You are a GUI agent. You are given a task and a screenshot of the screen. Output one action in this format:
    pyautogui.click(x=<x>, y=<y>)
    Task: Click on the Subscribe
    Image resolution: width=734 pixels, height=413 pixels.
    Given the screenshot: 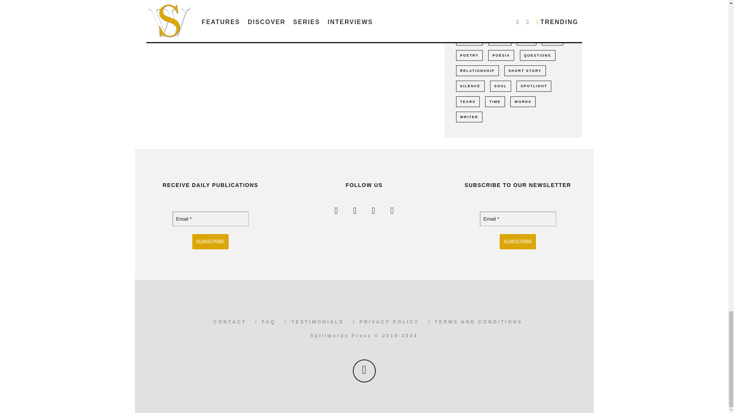 What is the action you would take?
    pyautogui.click(x=210, y=242)
    